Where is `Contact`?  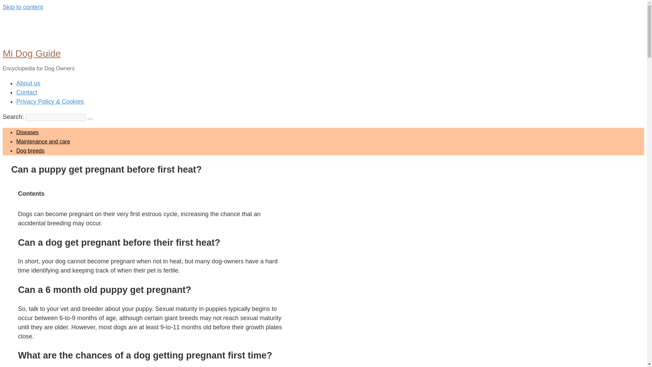
Contact is located at coordinates (26, 92).